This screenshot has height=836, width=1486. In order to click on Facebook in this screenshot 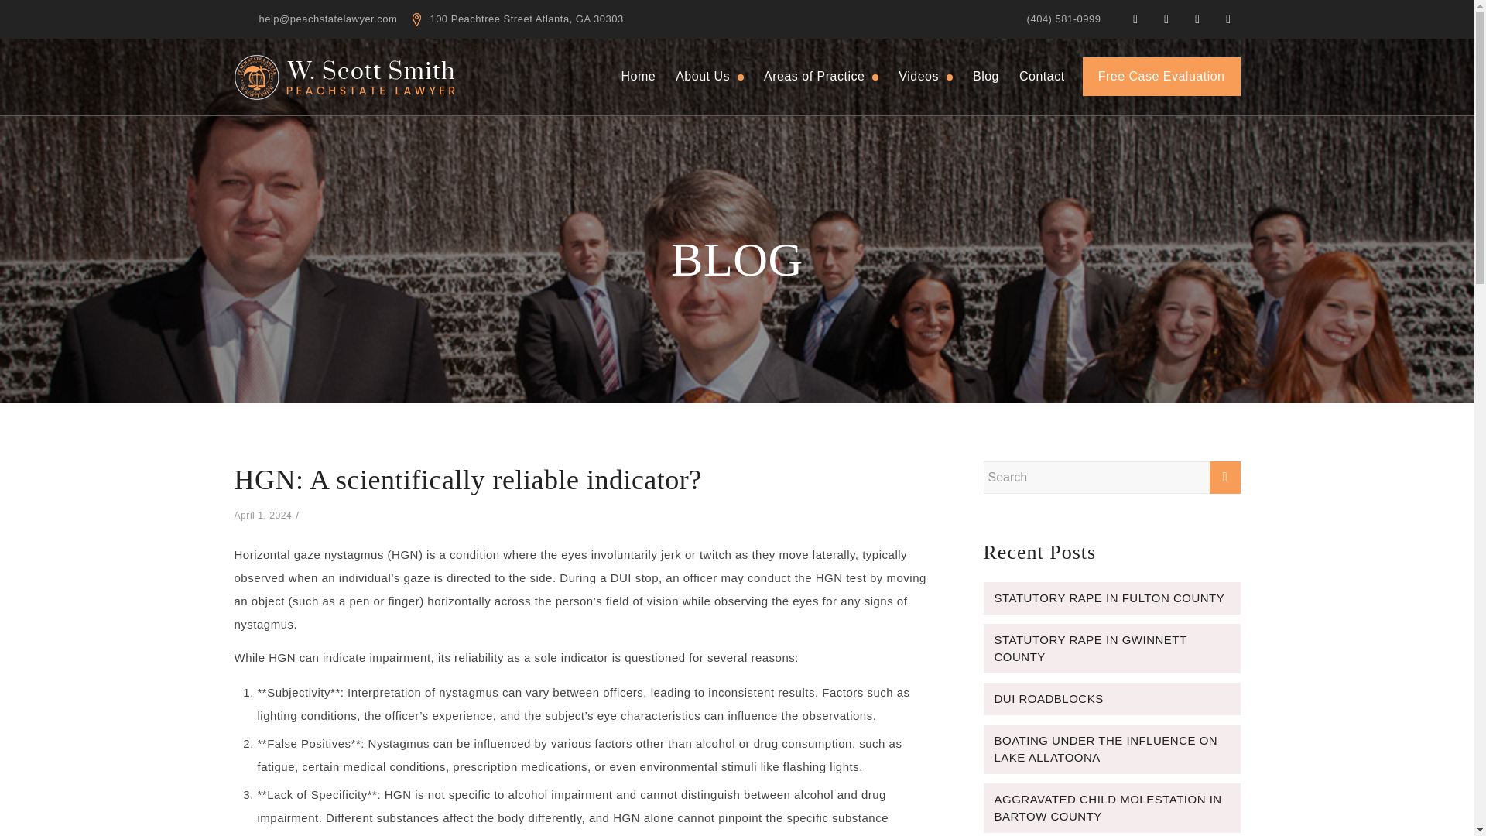, I will do `click(1135, 19)`.